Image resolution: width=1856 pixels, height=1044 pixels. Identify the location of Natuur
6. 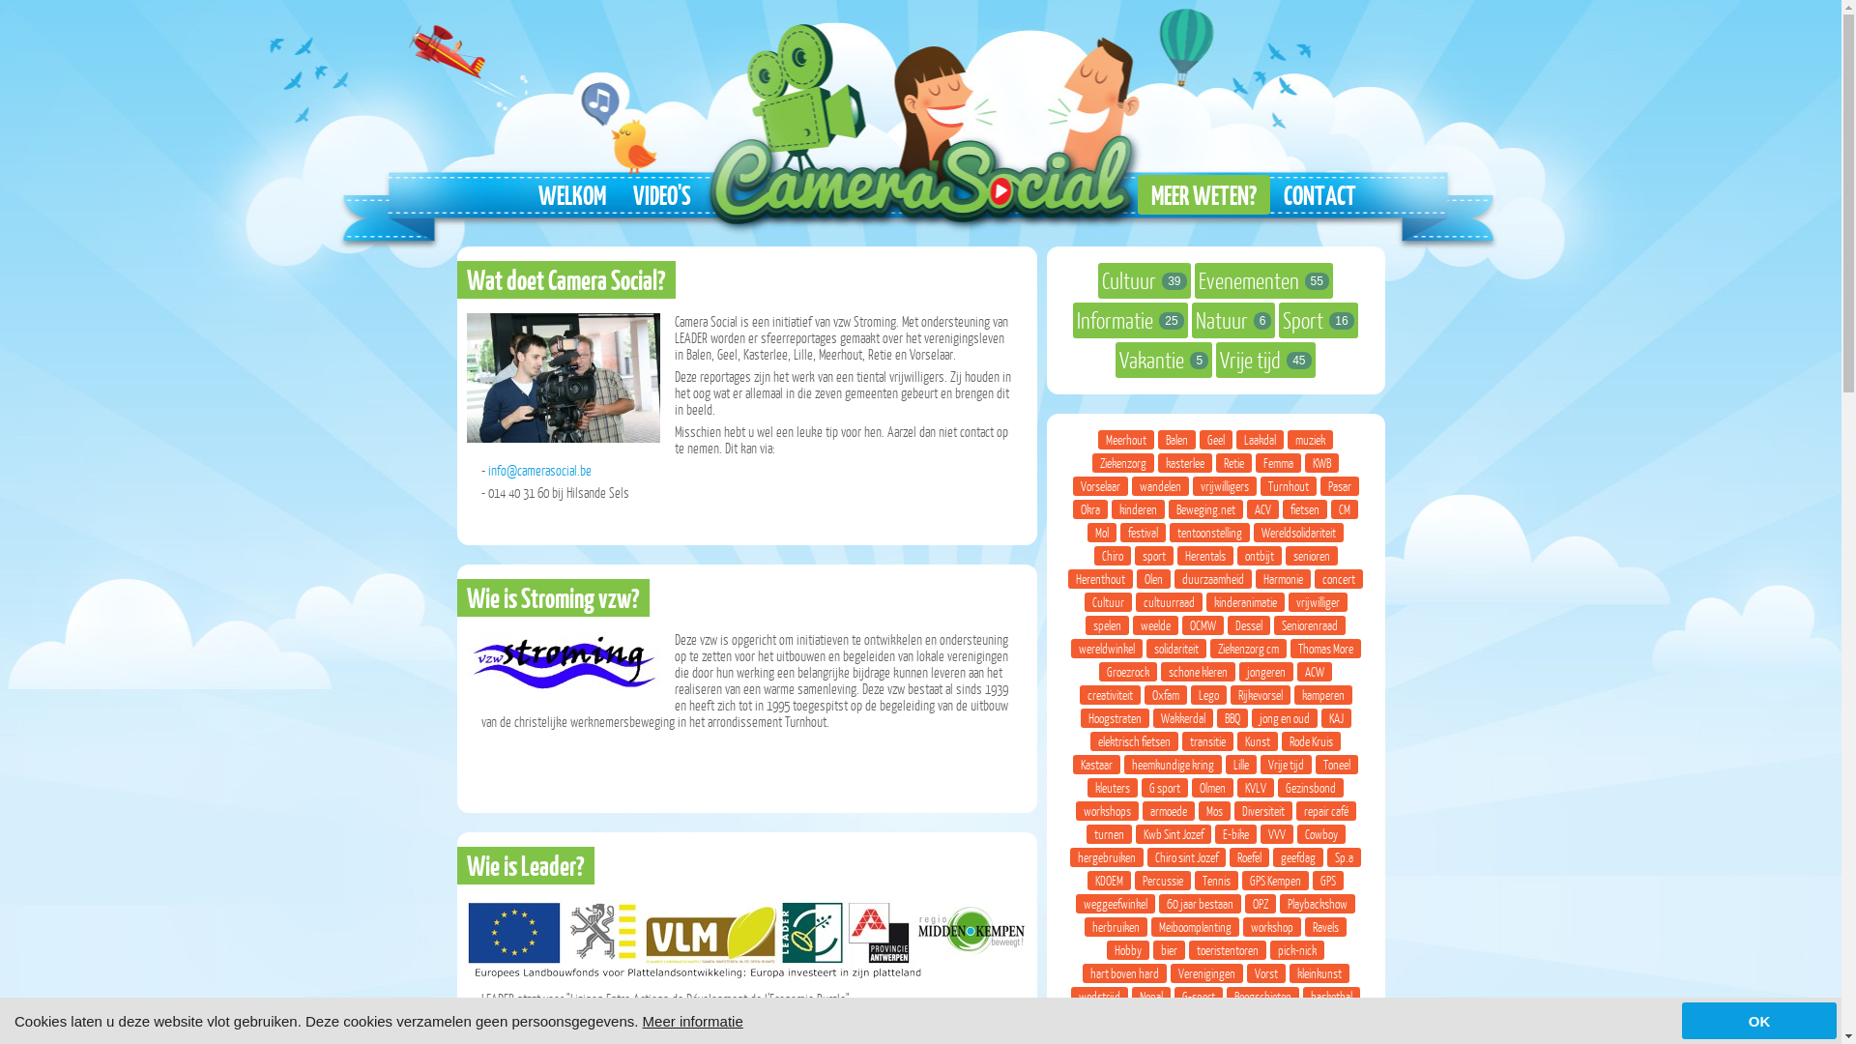
(1233, 321).